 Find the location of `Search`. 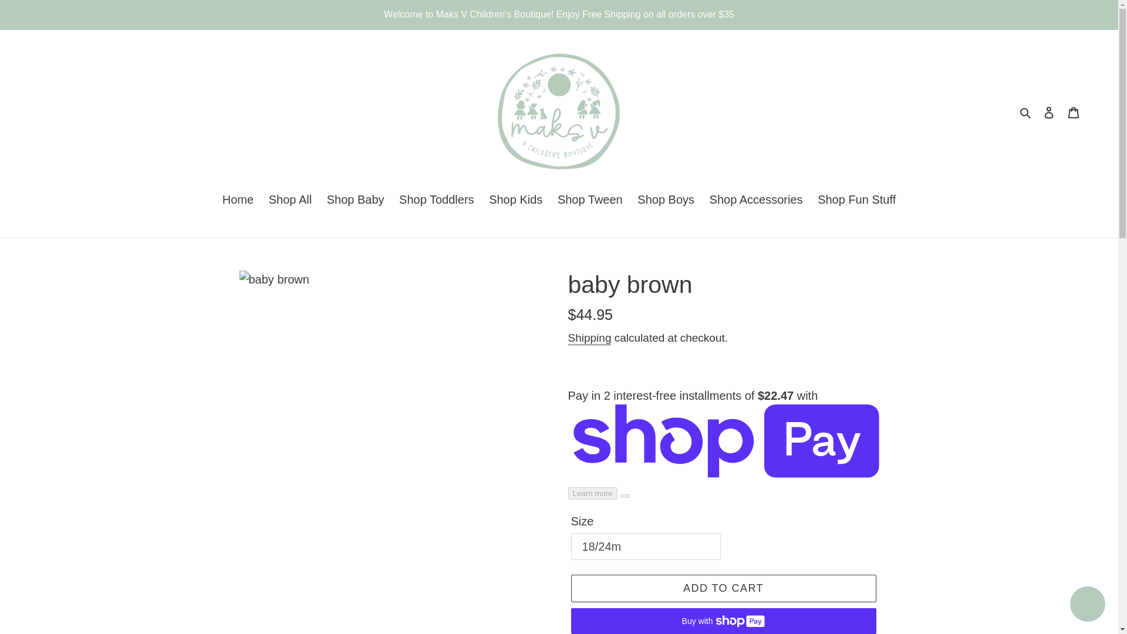

Search is located at coordinates (1026, 112).